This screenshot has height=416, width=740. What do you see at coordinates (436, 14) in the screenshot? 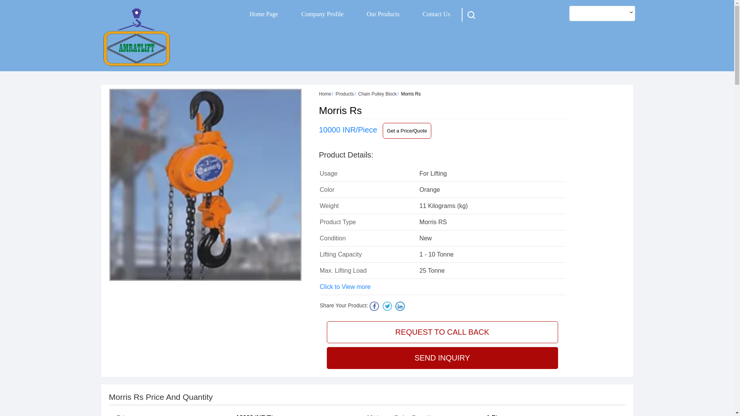
I see `Contact Us` at bounding box center [436, 14].